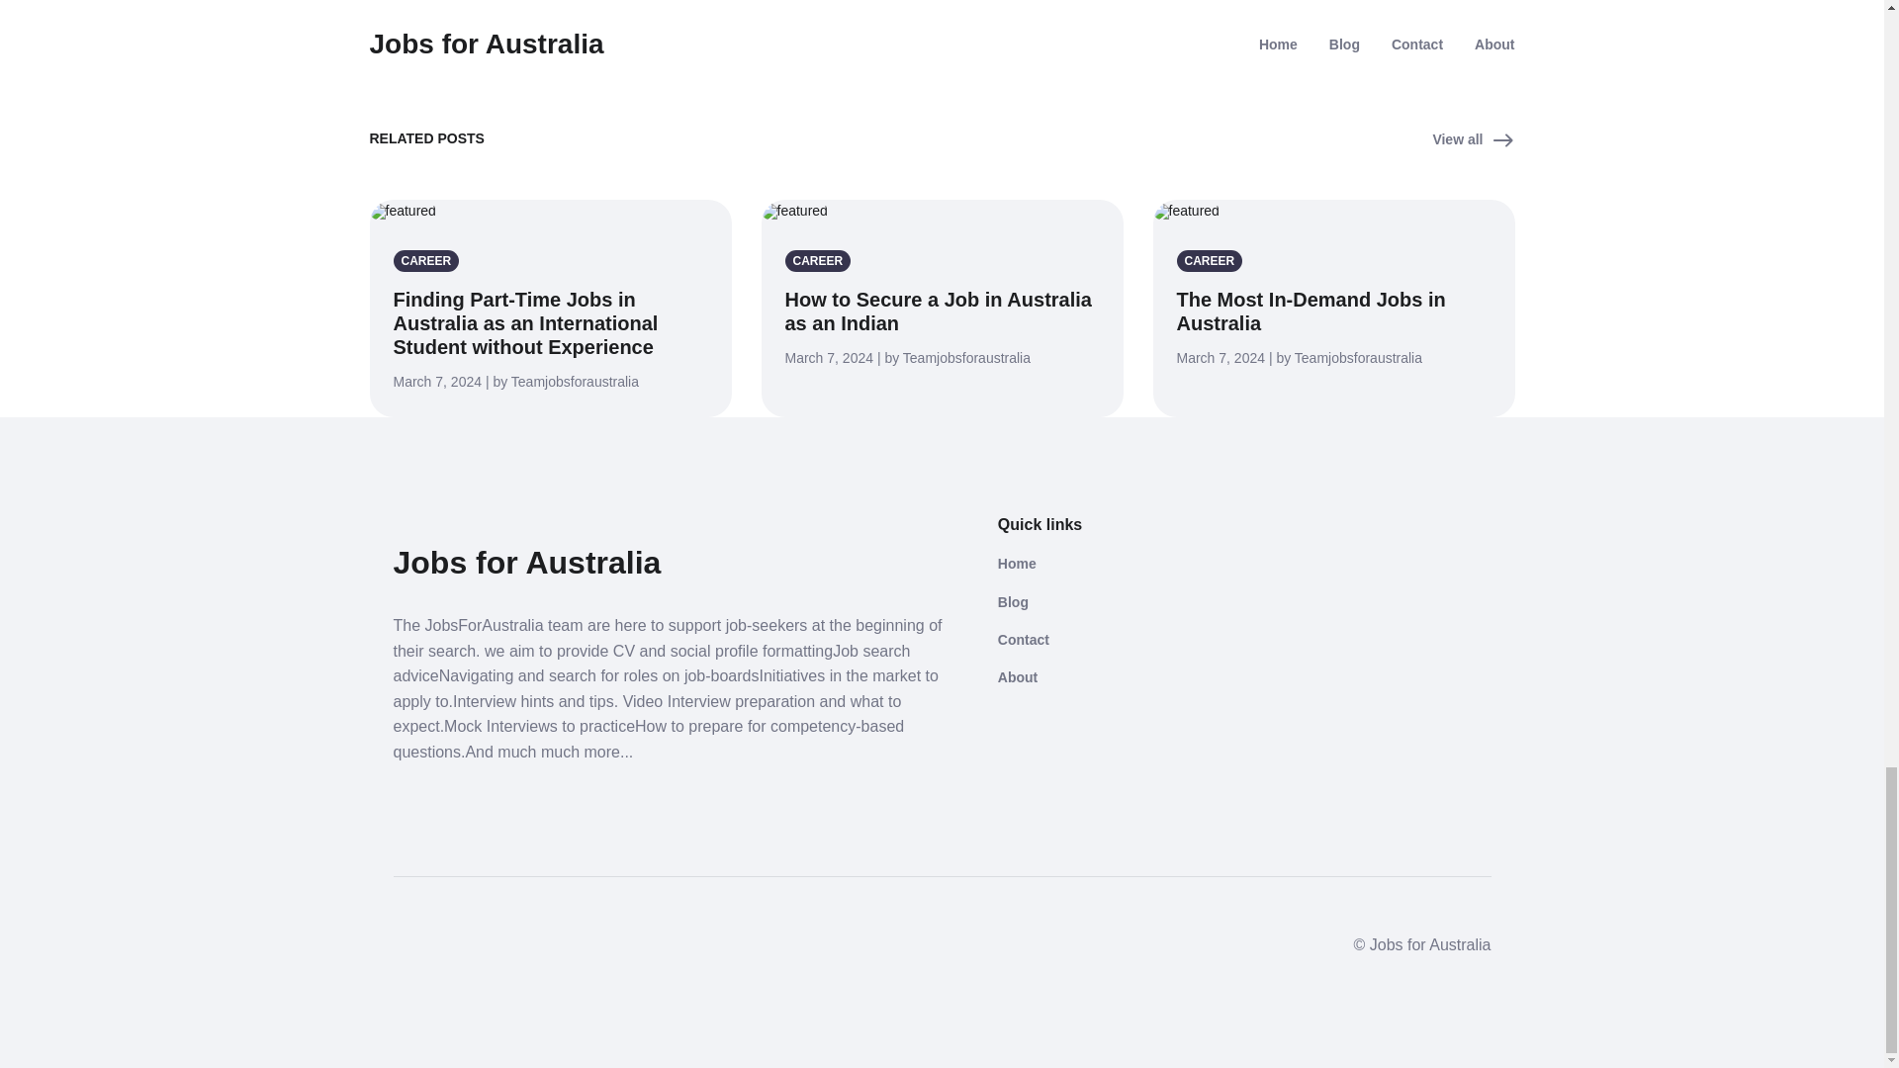 The width and height of the screenshot is (1899, 1068). What do you see at coordinates (823, 259) in the screenshot?
I see `CAREER` at bounding box center [823, 259].